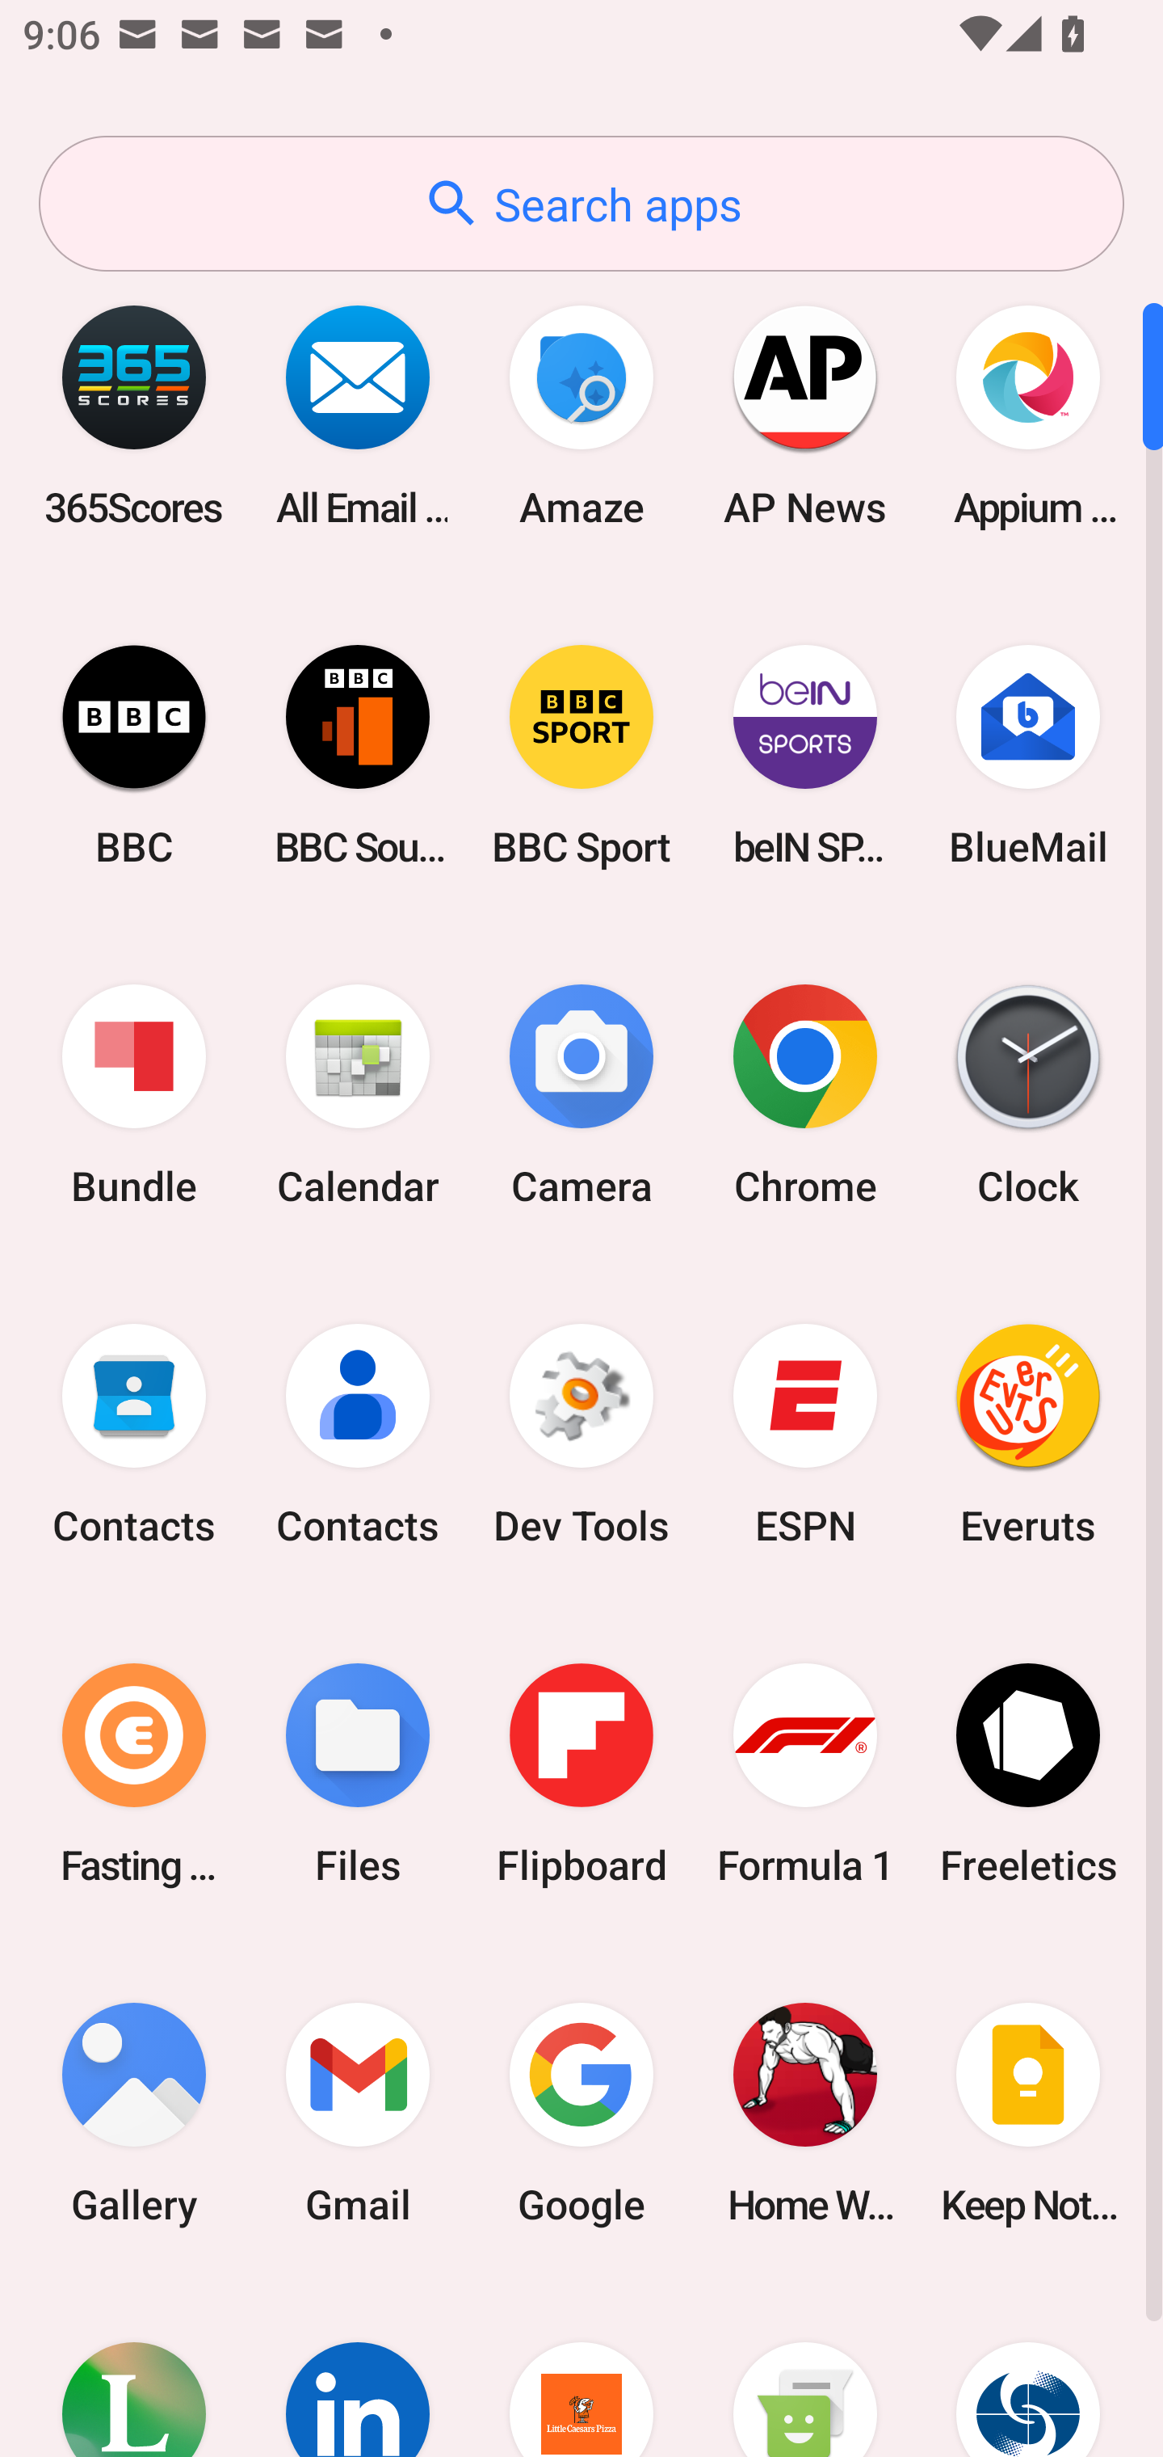 This screenshot has height=2457, width=1163. Describe the element at coordinates (358, 2113) in the screenshot. I see `Gmail` at that location.